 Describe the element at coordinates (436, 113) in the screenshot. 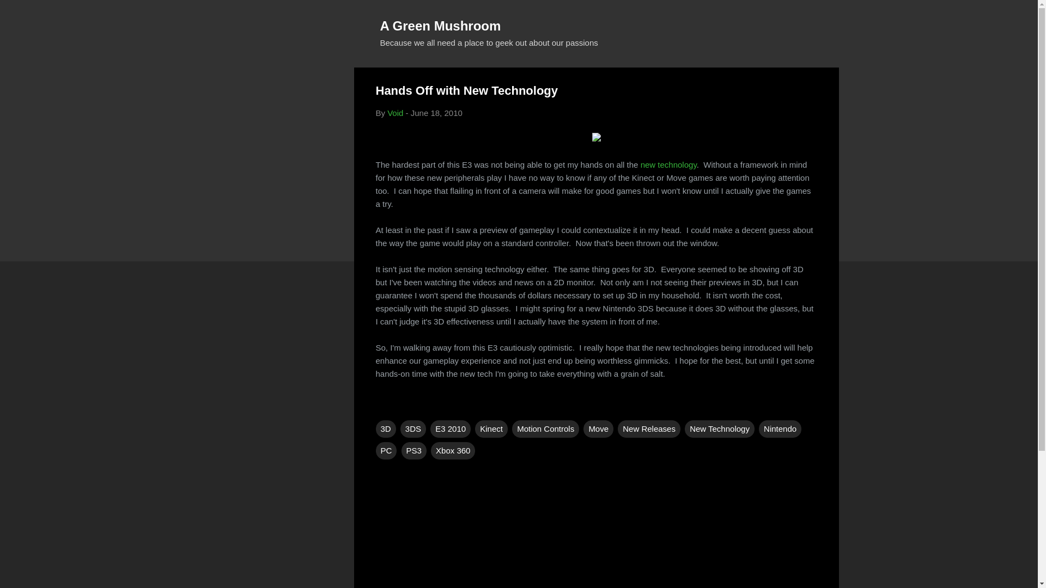

I see `permanent link` at that location.